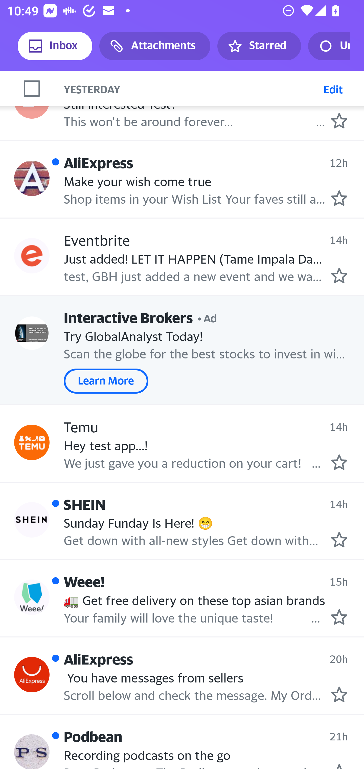 The image size is (364, 769). I want to click on Profile
AliExpress, so click(32, 674).